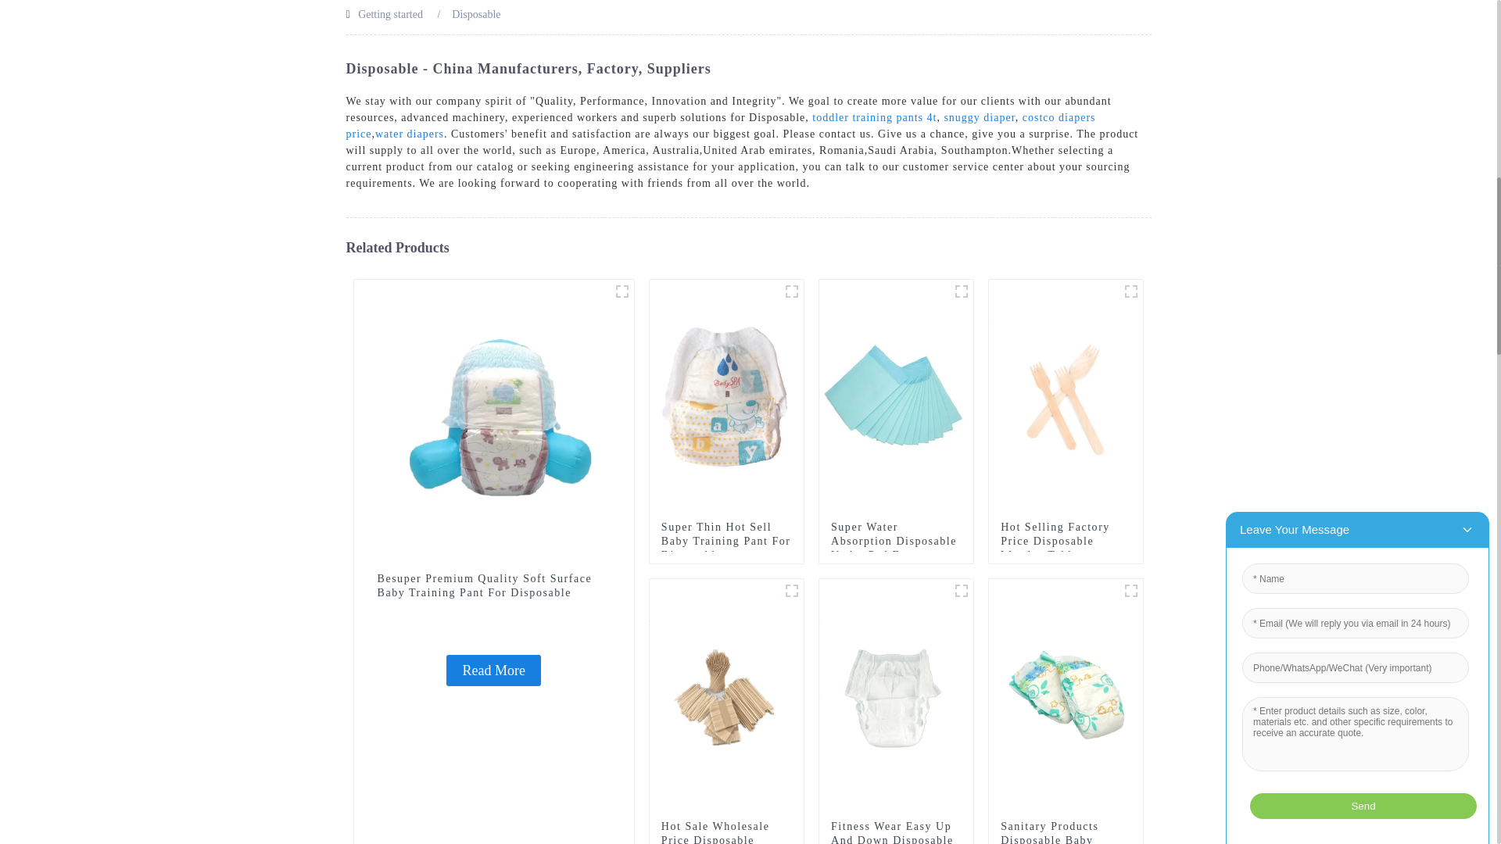  What do you see at coordinates (979, 117) in the screenshot?
I see `snuggy diaper` at bounding box center [979, 117].